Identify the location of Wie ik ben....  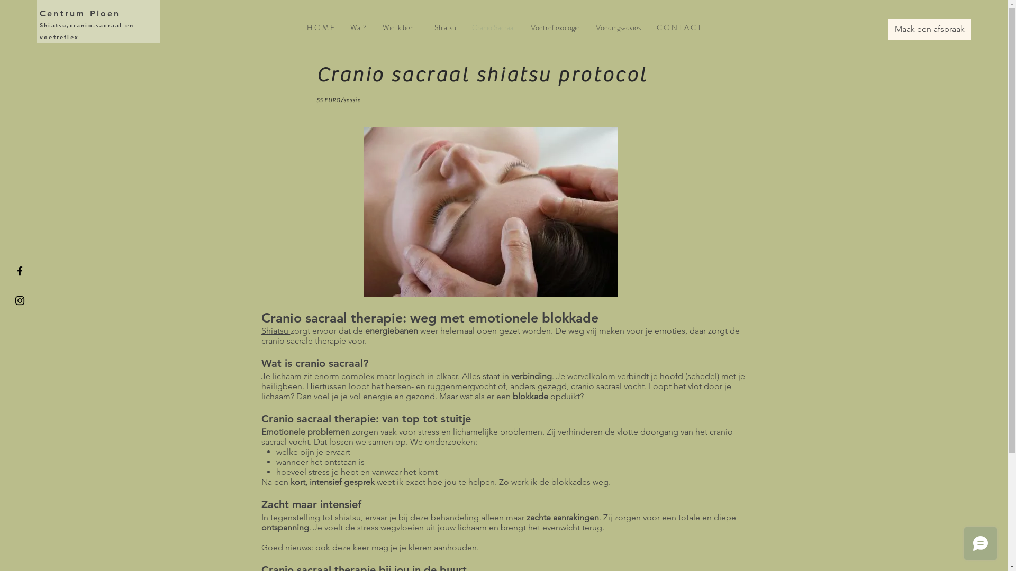
(401, 27).